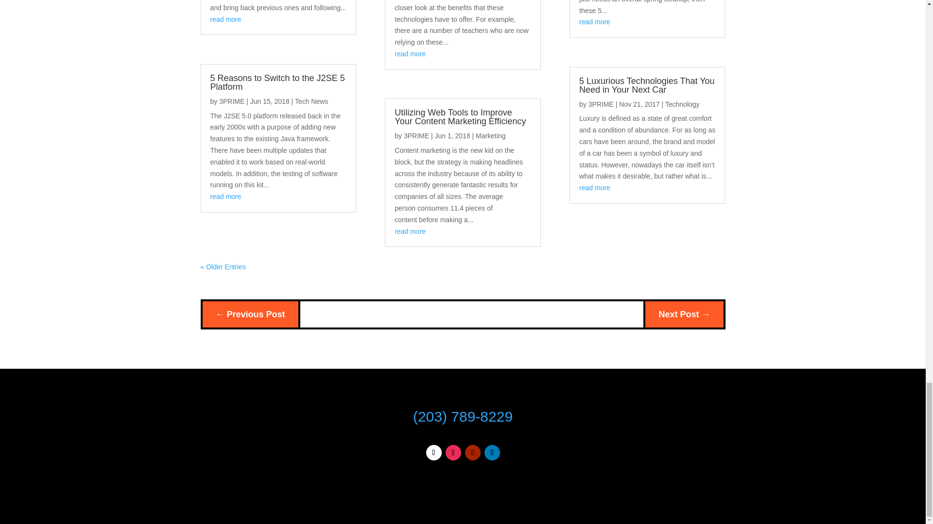 This screenshot has height=524, width=933. I want to click on Marketing, so click(491, 136).